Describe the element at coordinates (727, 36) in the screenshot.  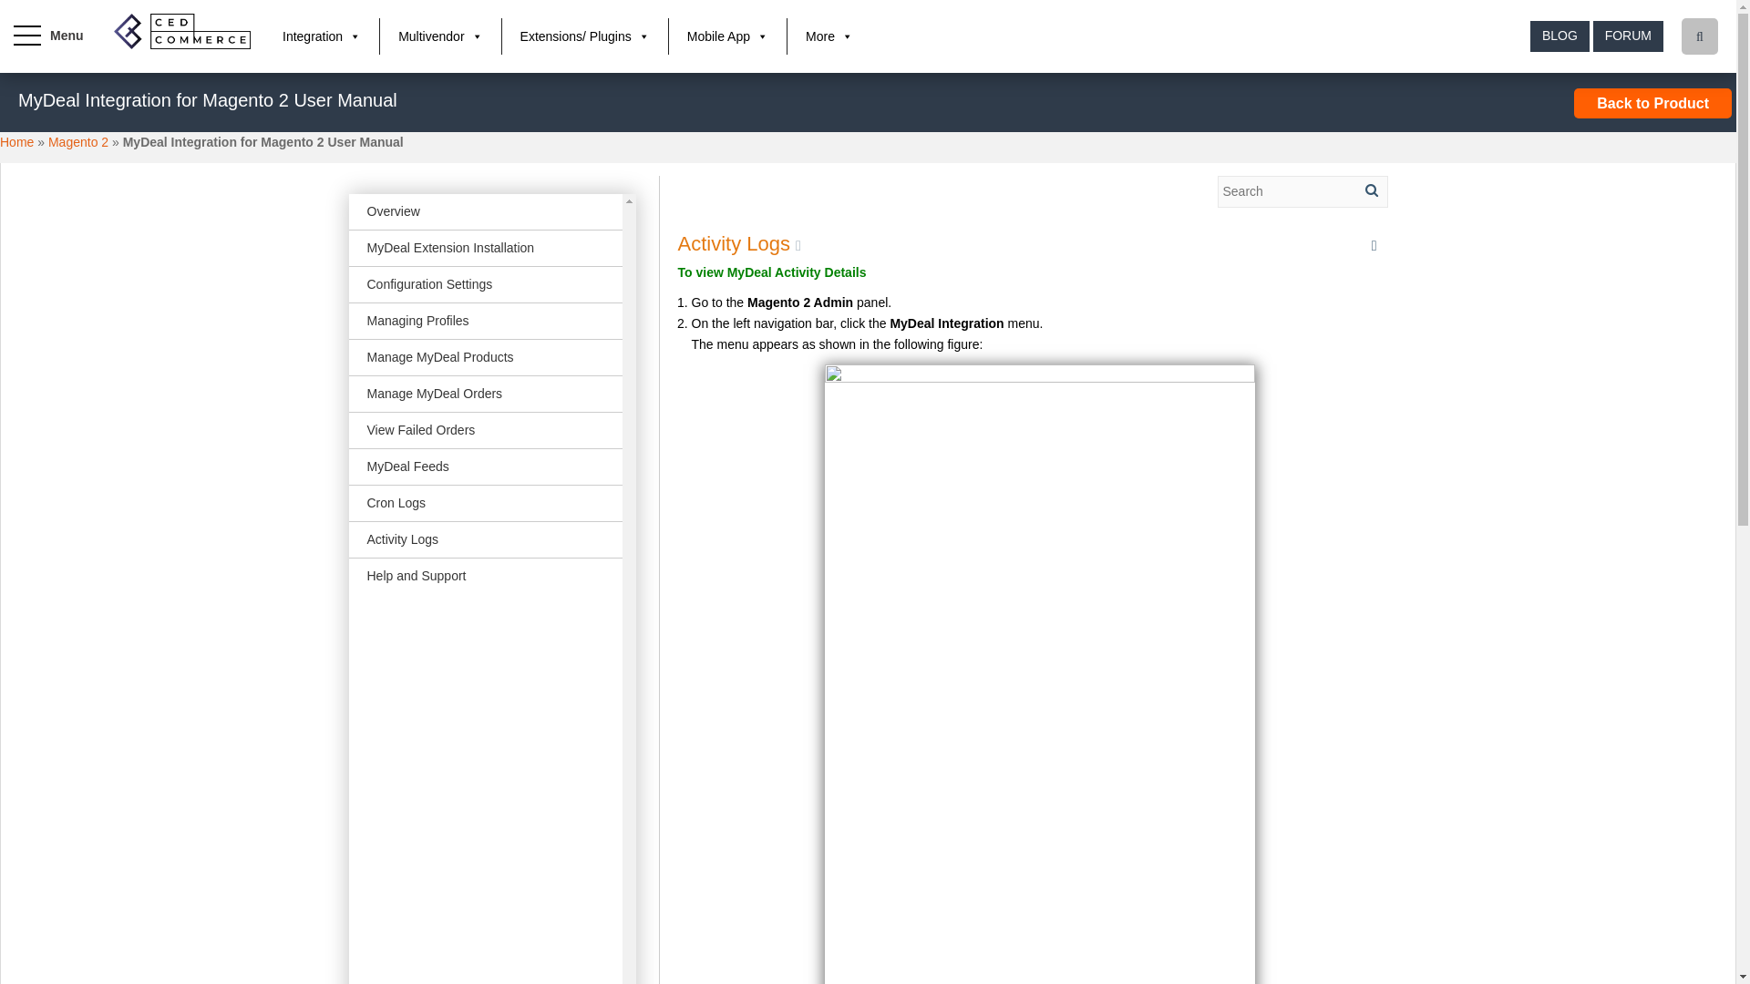
I see `Mobile App` at that location.